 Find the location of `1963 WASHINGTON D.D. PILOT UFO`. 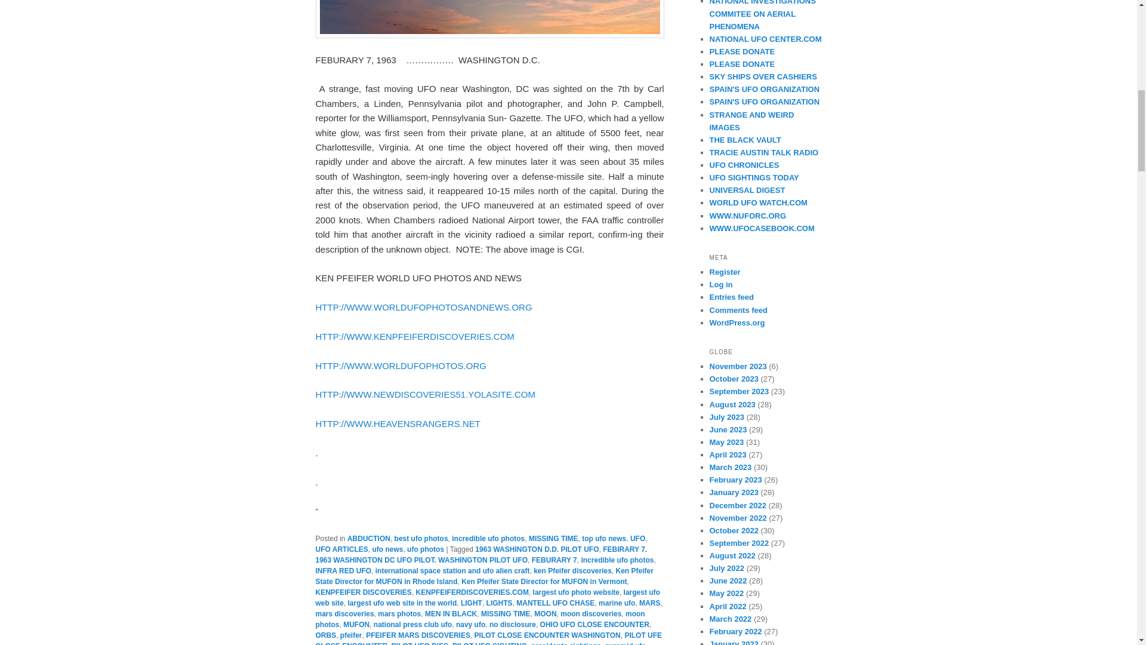

1963 WASHINGTON D.D. PILOT UFO is located at coordinates (537, 549).